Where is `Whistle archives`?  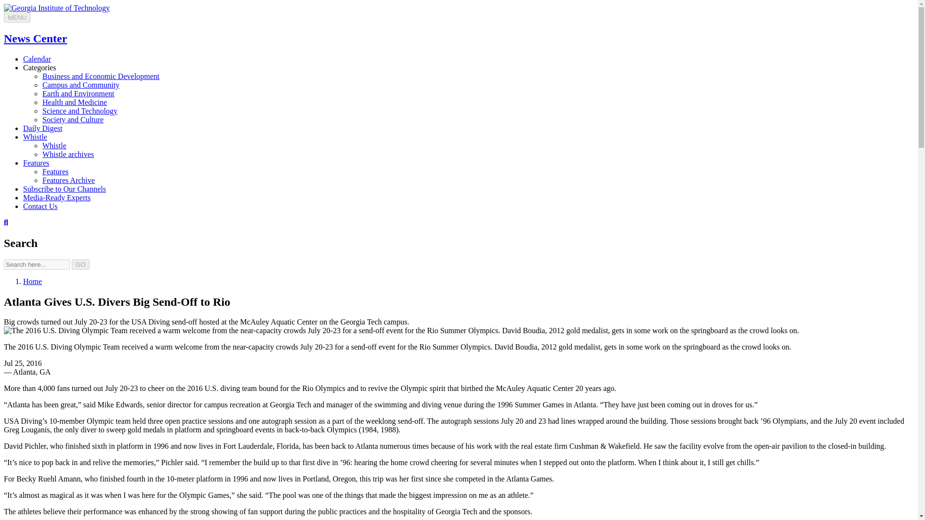 Whistle archives is located at coordinates (68, 154).